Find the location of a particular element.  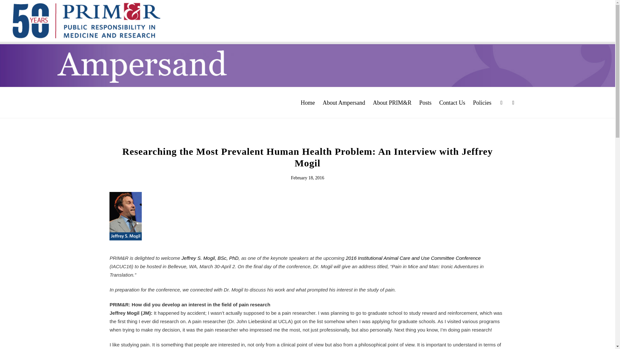

Contact Us is located at coordinates (452, 103).